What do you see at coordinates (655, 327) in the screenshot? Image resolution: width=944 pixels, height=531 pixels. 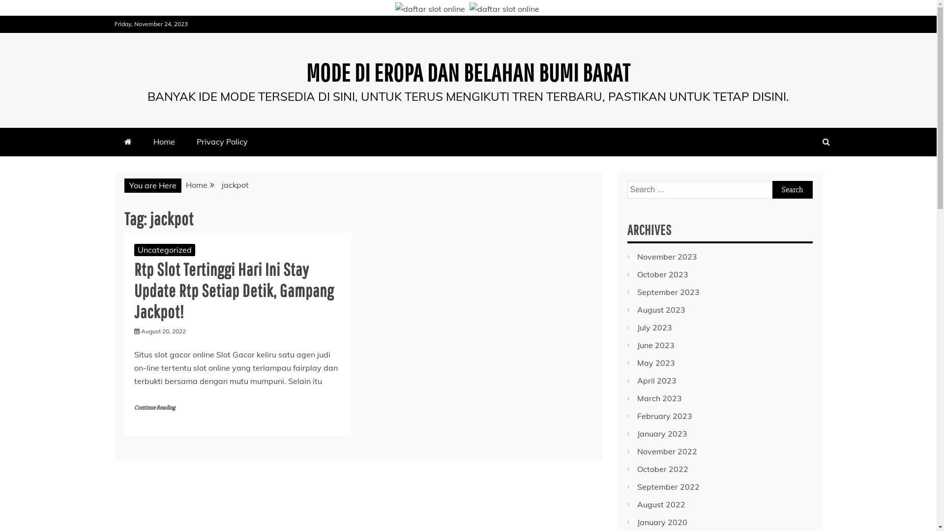 I see `July 2023` at bounding box center [655, 327].